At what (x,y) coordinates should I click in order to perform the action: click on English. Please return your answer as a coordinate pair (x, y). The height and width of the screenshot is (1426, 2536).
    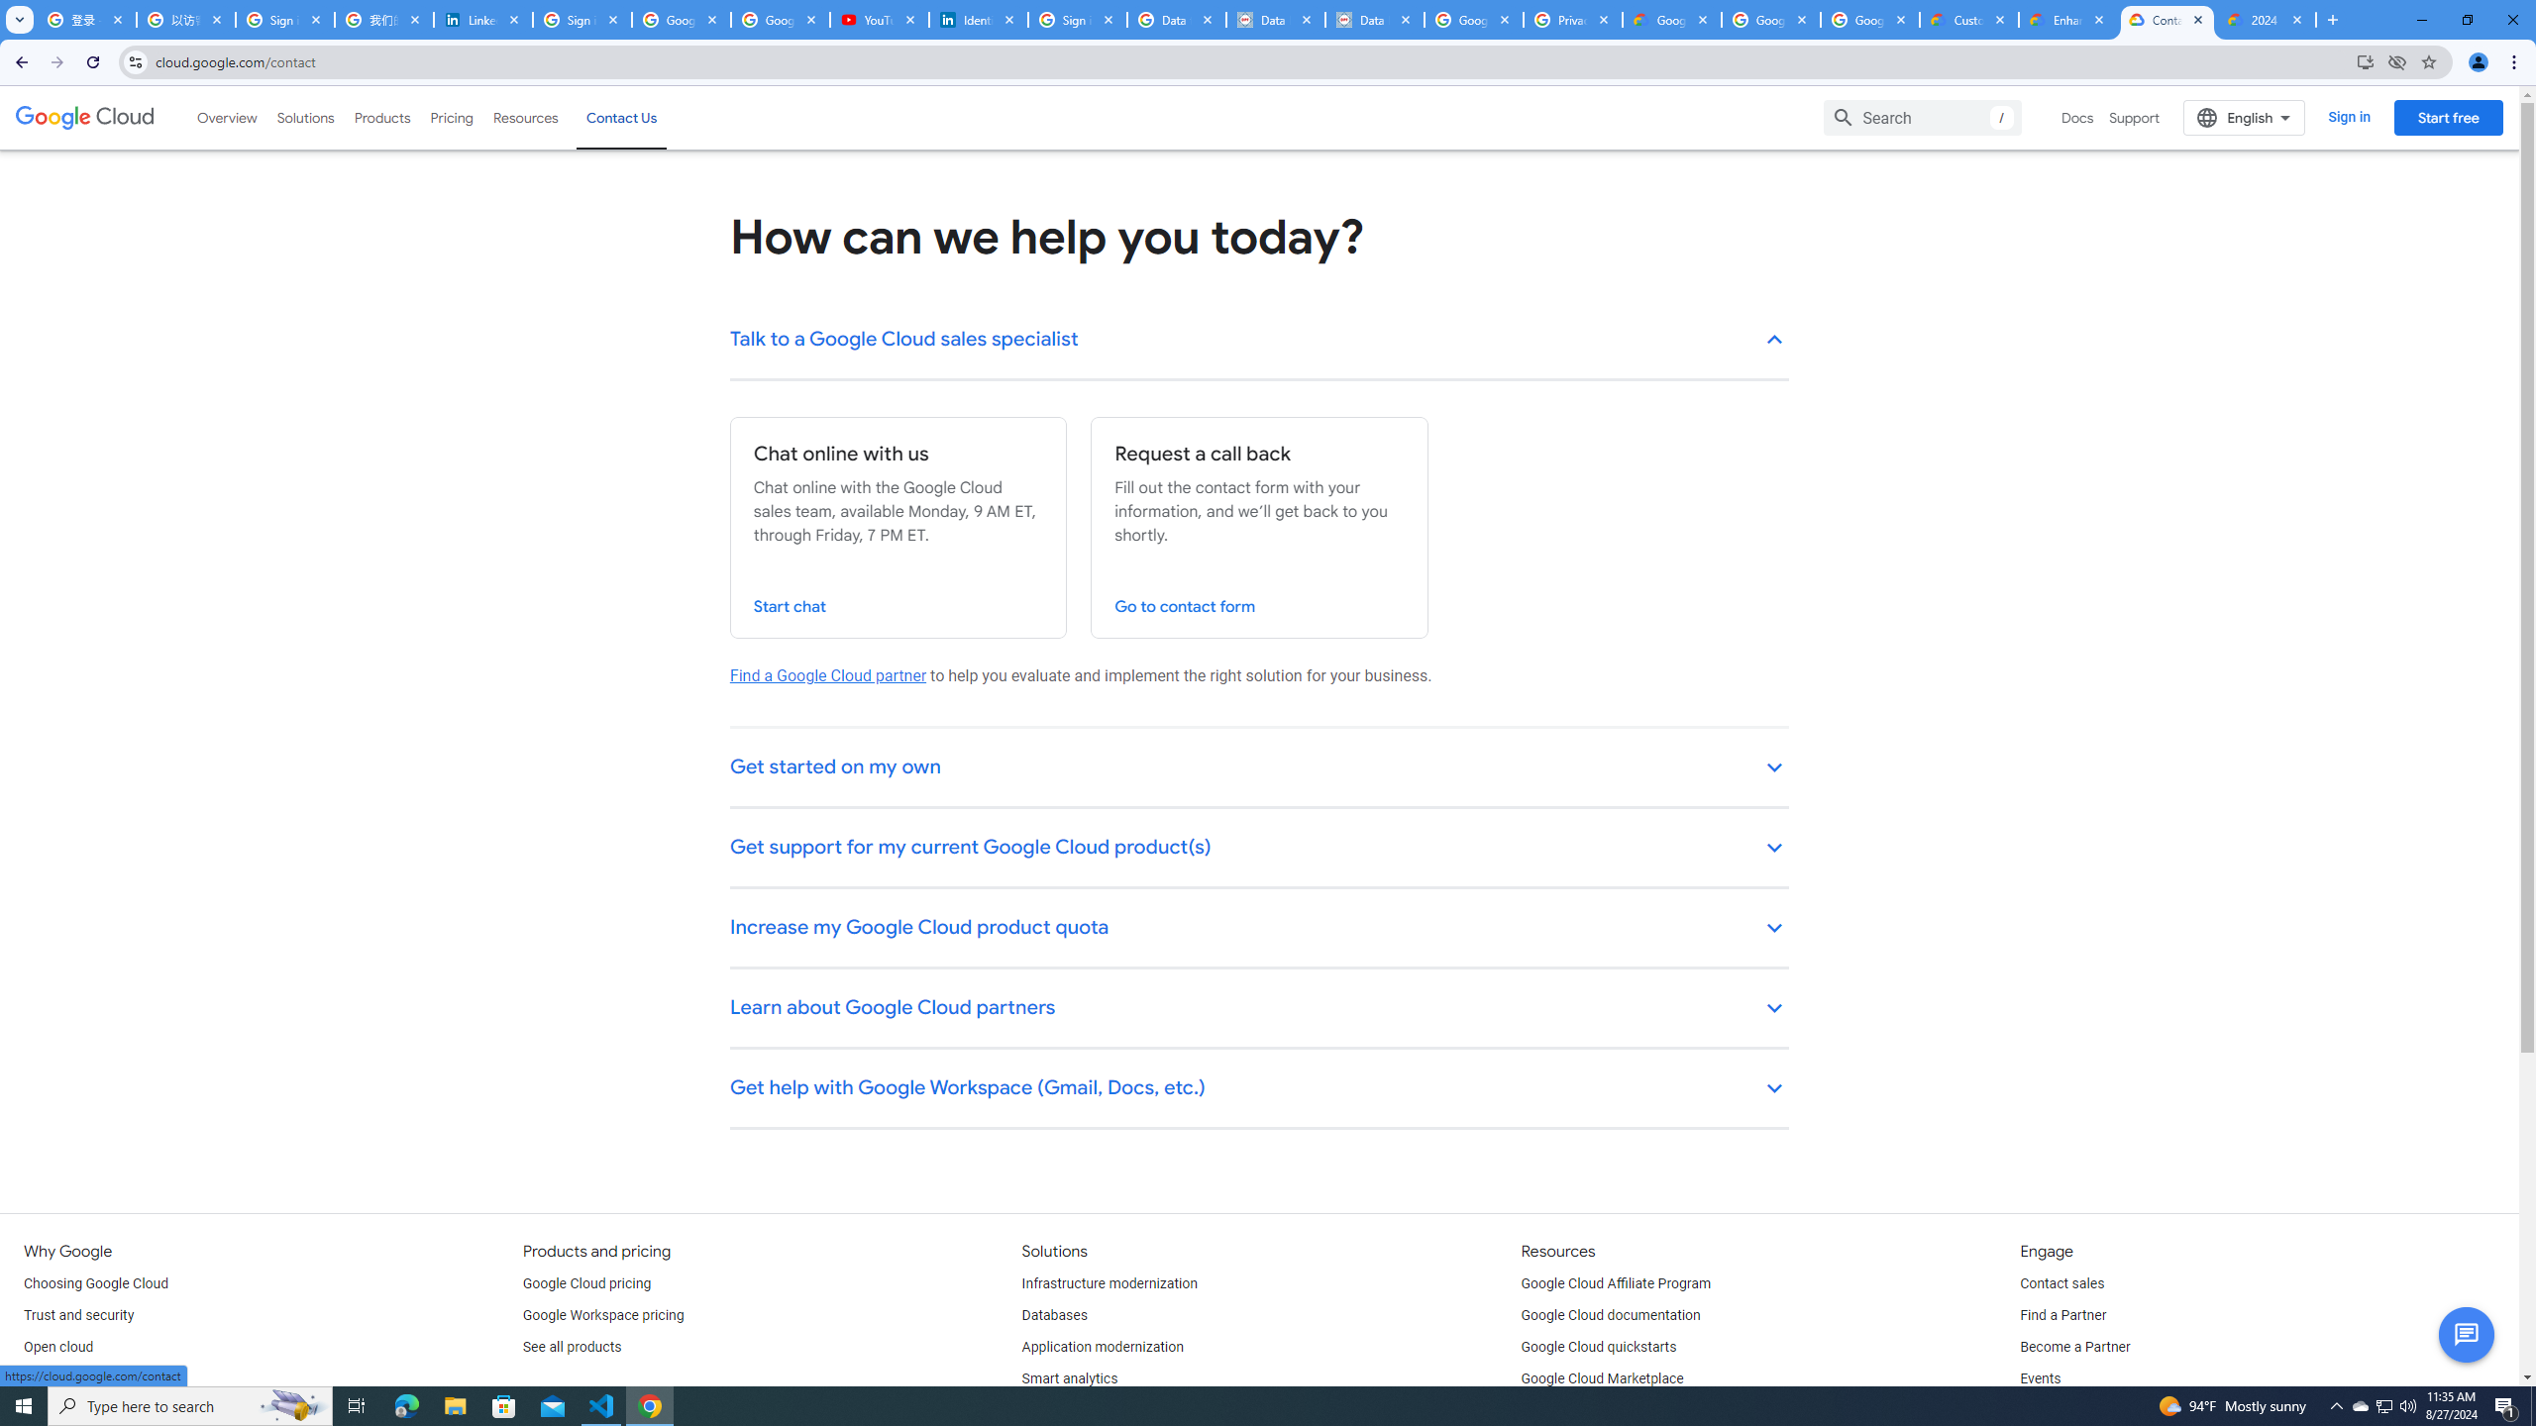
    Looking at the image, I should click on (2245, 117).